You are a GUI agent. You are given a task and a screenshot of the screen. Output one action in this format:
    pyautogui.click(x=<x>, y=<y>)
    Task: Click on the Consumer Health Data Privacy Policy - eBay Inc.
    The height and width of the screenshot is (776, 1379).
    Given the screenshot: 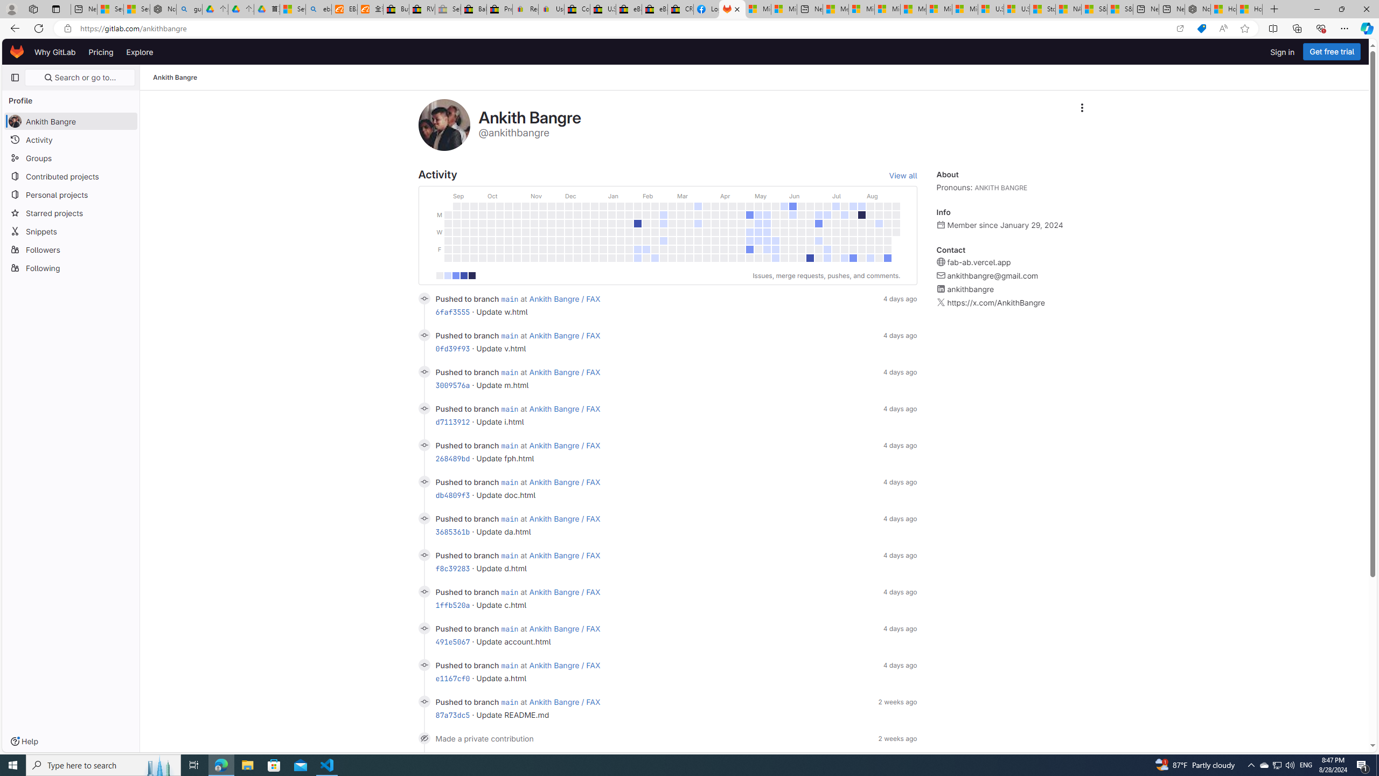 What is the action you would take?
    pyautogui.click(x=577, y=9)
    